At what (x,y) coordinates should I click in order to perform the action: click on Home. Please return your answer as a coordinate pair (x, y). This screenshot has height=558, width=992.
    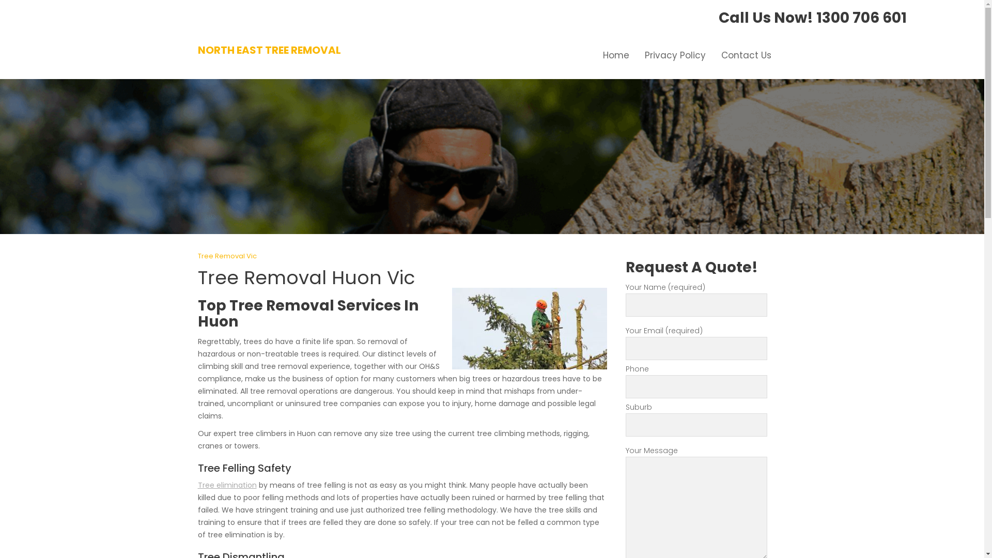
    Looking at the image, I should click on (616, 55).